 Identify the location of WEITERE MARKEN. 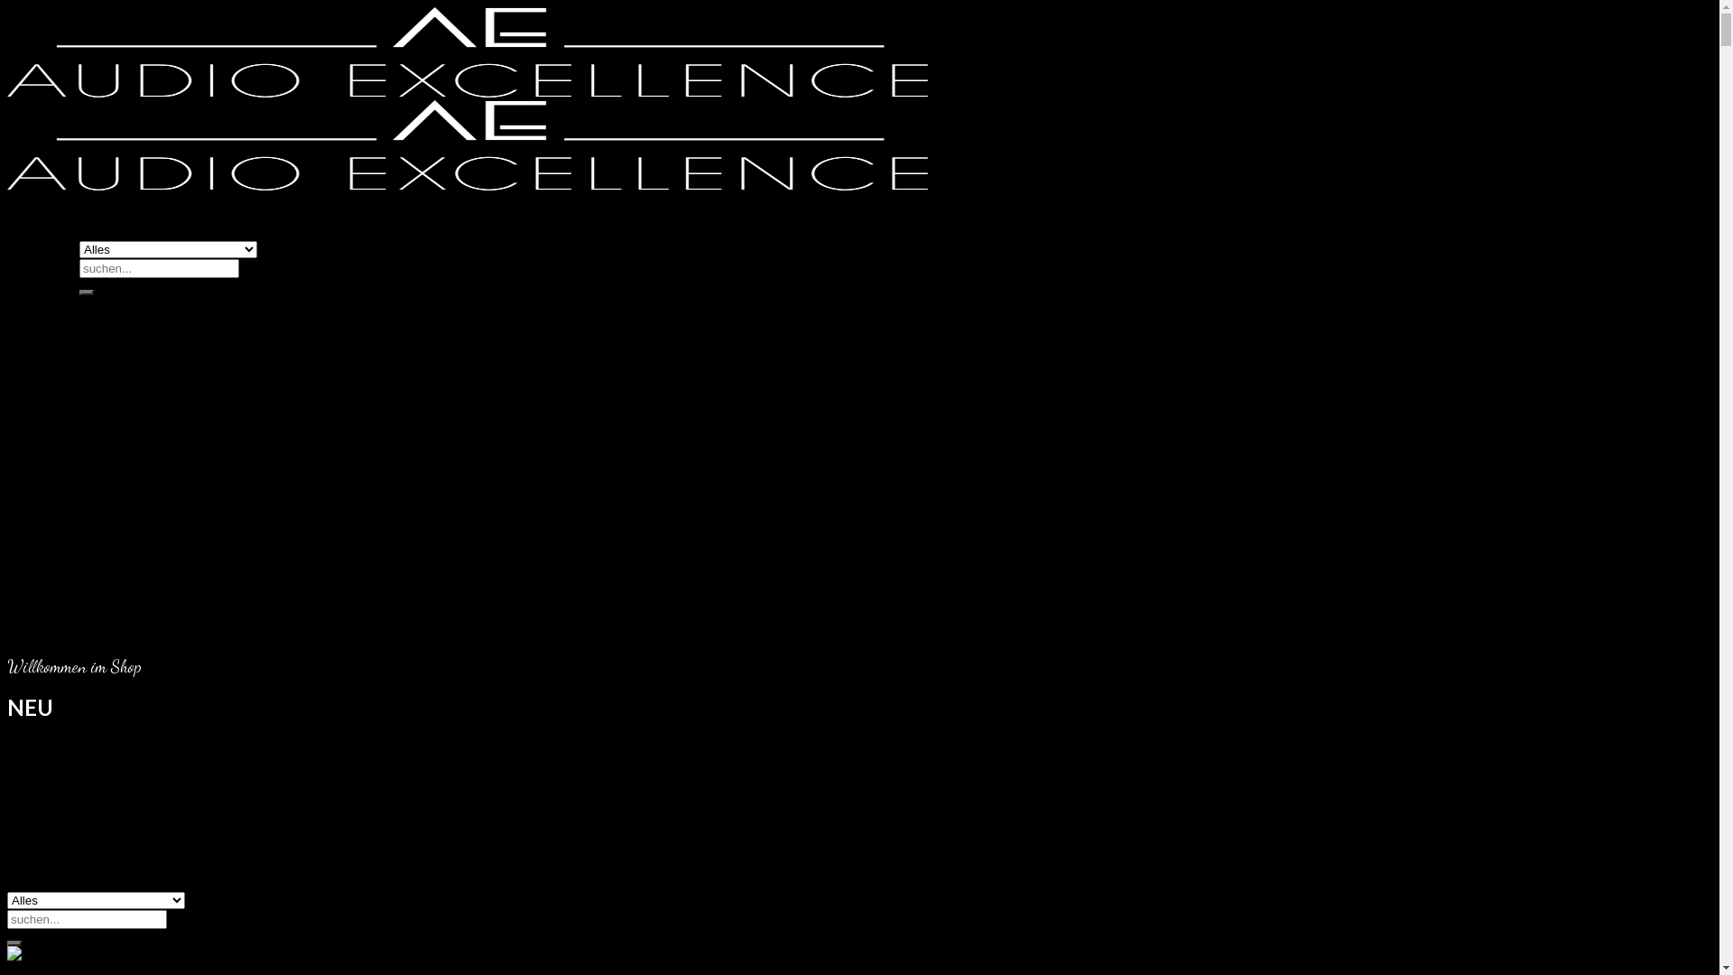
(144, 596).